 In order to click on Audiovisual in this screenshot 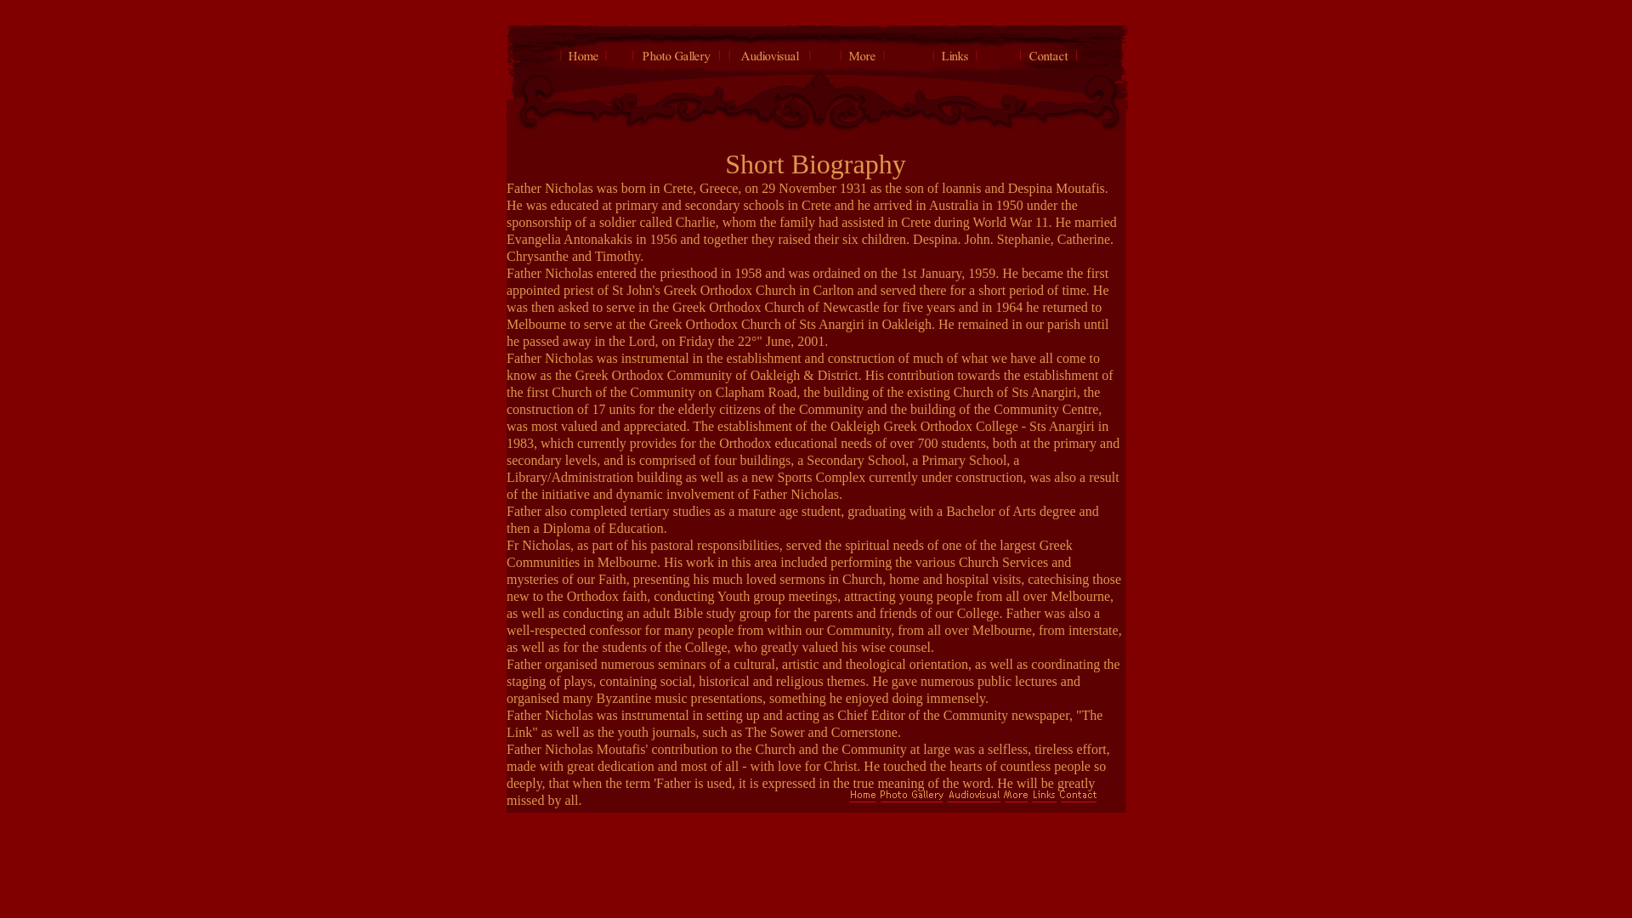, I will do `click(769, 62)`.